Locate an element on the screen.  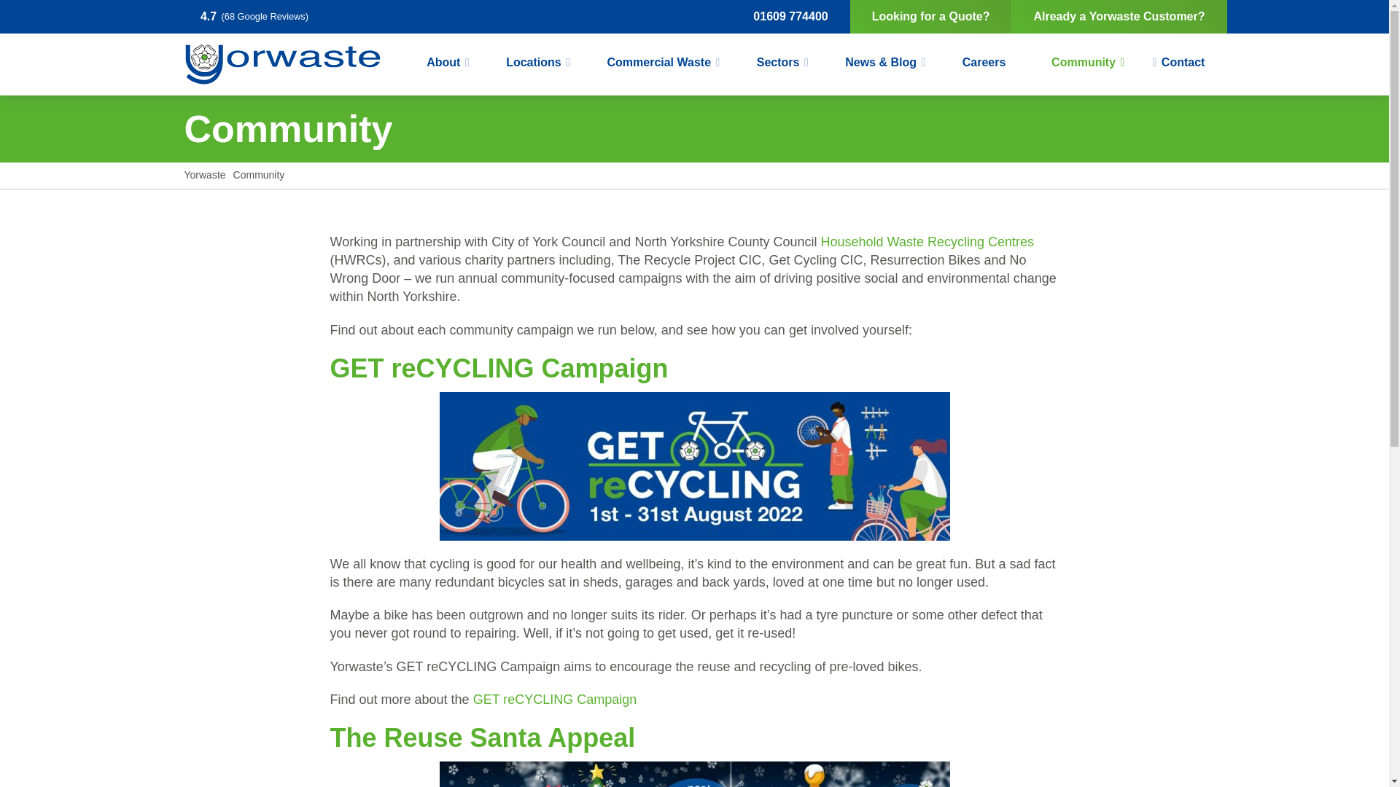
Already a Yorwaste Customer? is located at coordinates (1119, 17).